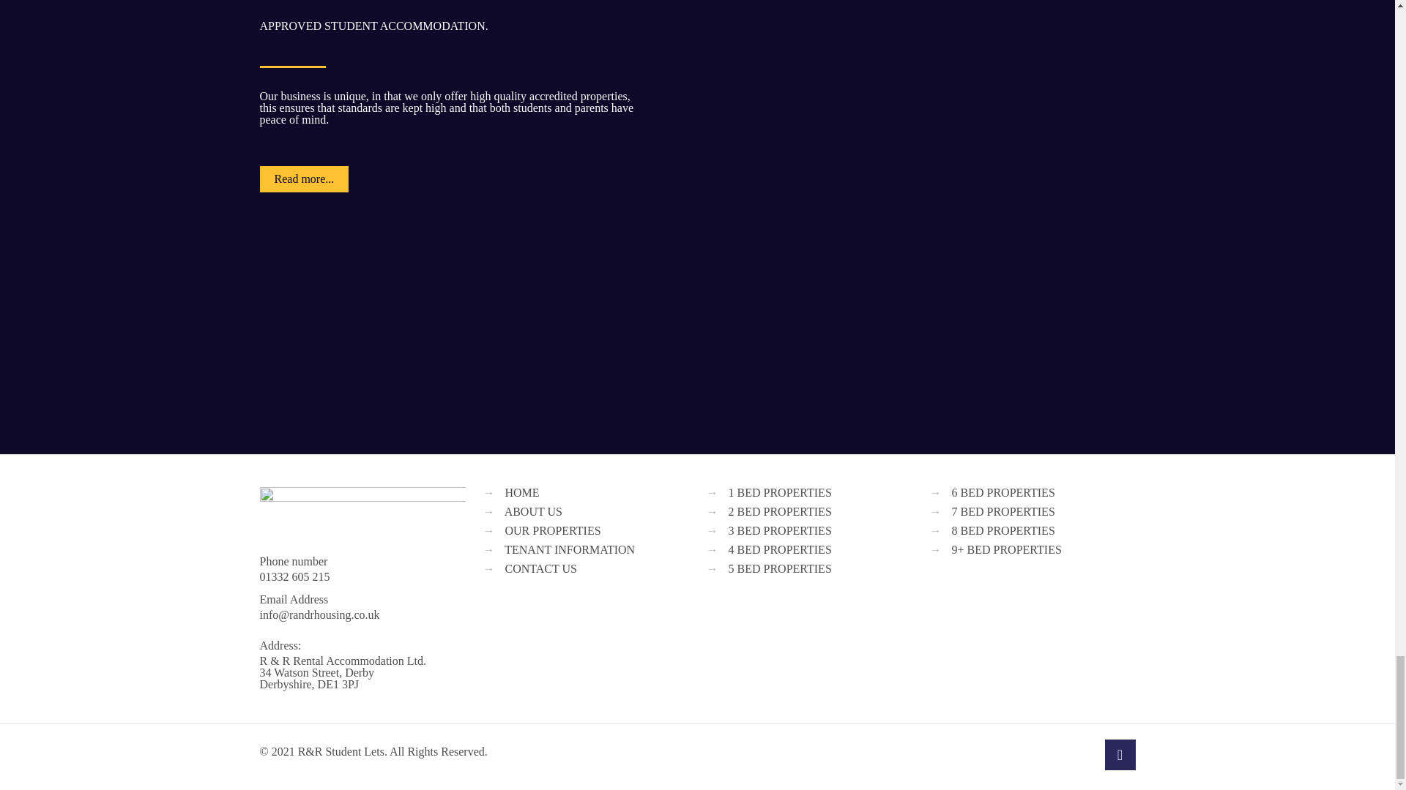  Describe the element at coordinates (779, 512) in the screenshot. I see `2 BED PROPERTIES` at that location.